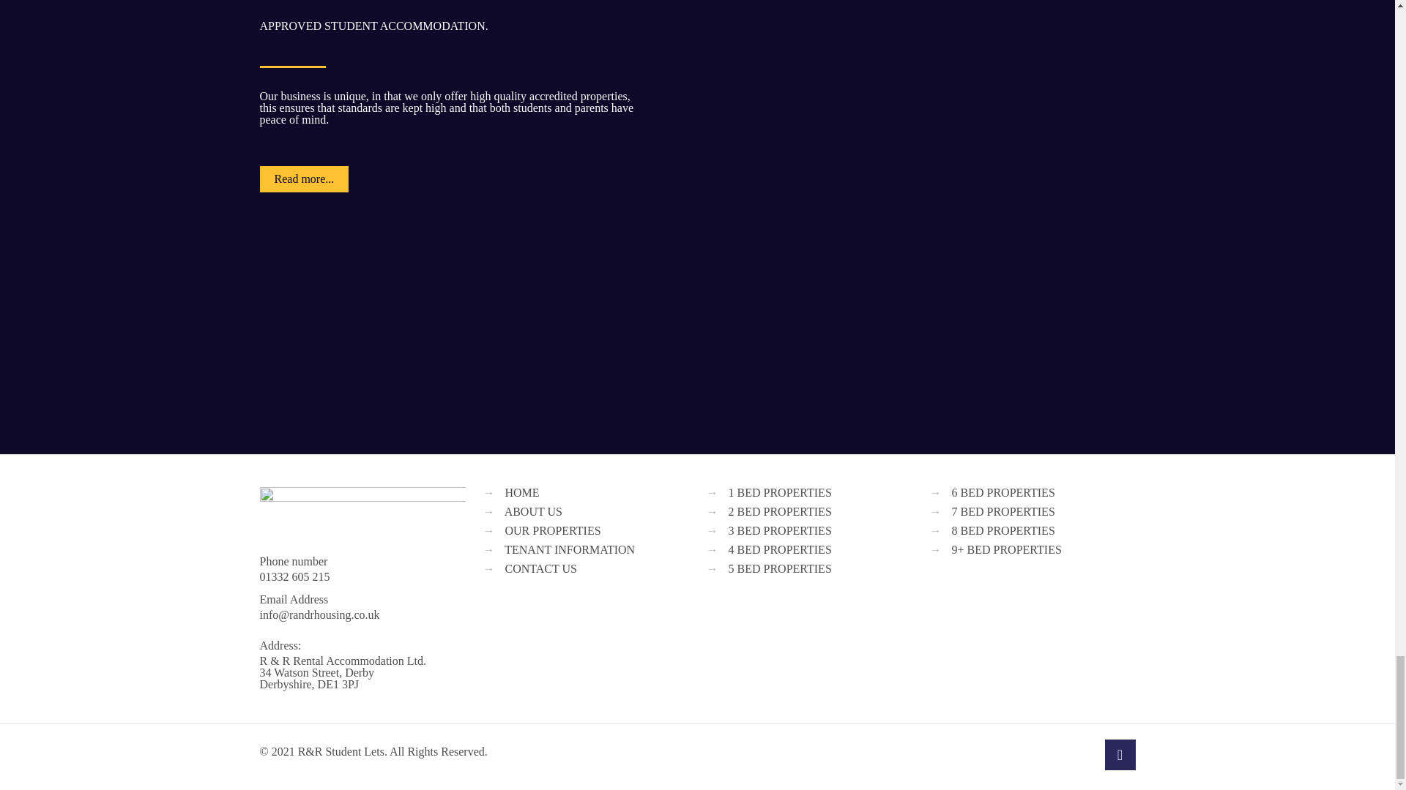  Describe the element at coordinates (779, 512) in the screenshot. I see `2 BED PROPERTIES` at that location.